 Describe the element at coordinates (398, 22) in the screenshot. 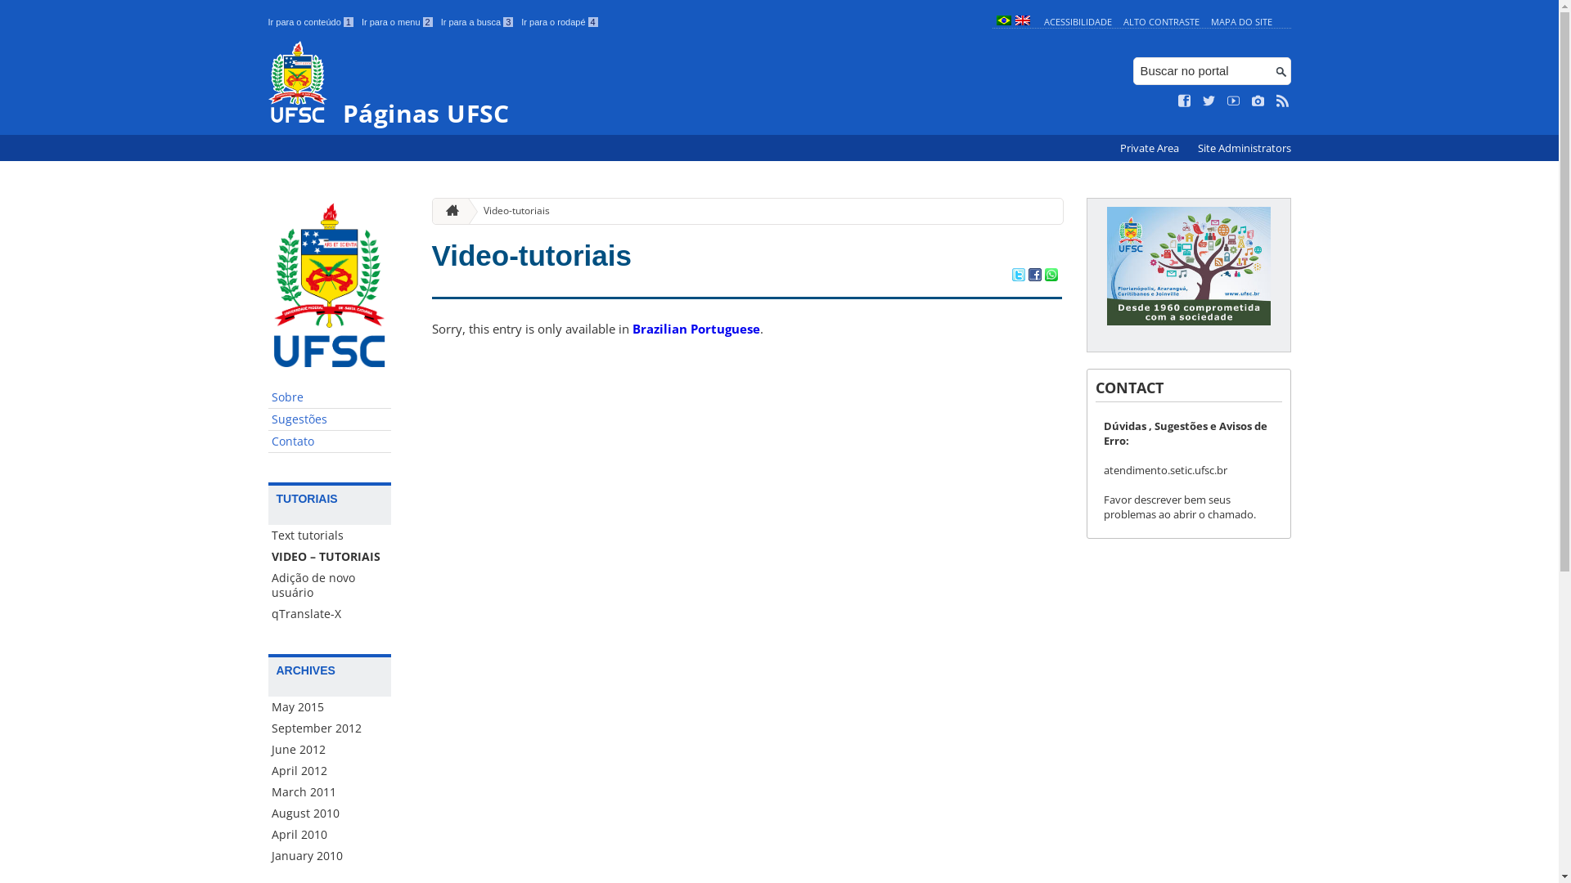

I see `Ir para o menu 2` at that location.